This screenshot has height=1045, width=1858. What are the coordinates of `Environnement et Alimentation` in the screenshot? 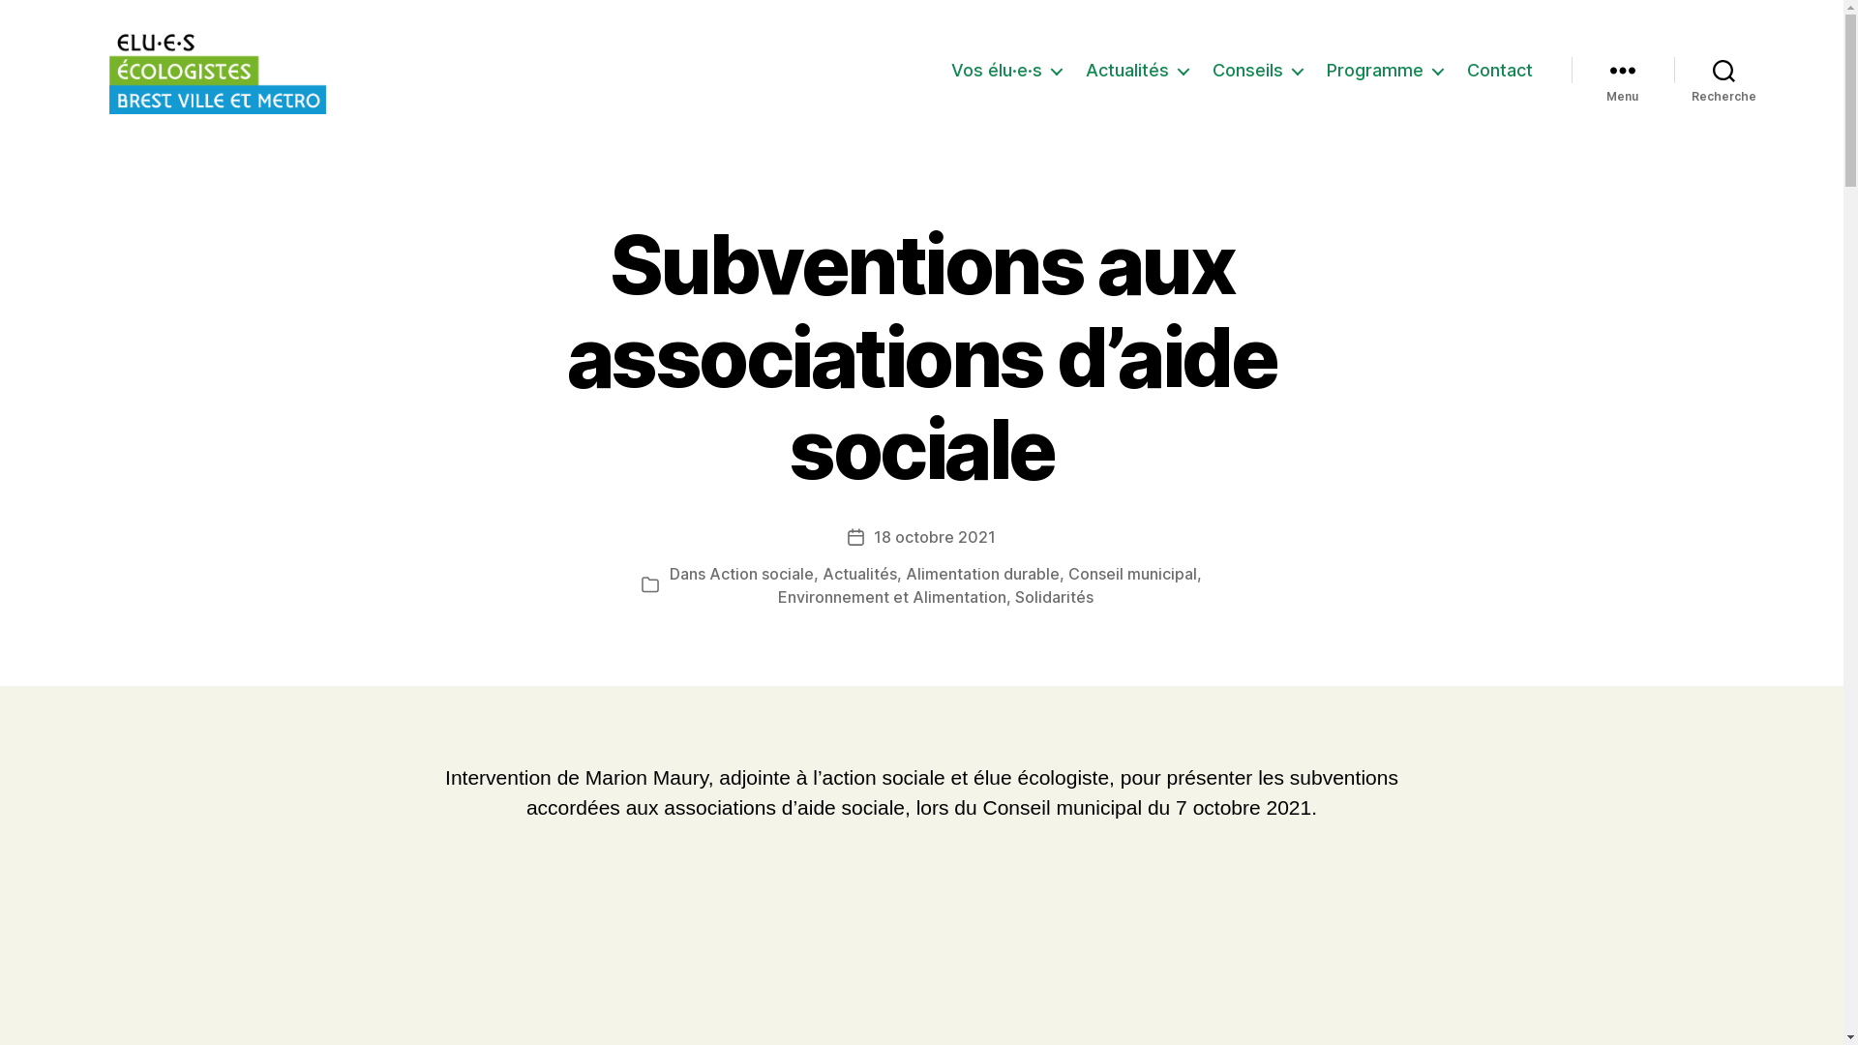 It's located at (892, 597).